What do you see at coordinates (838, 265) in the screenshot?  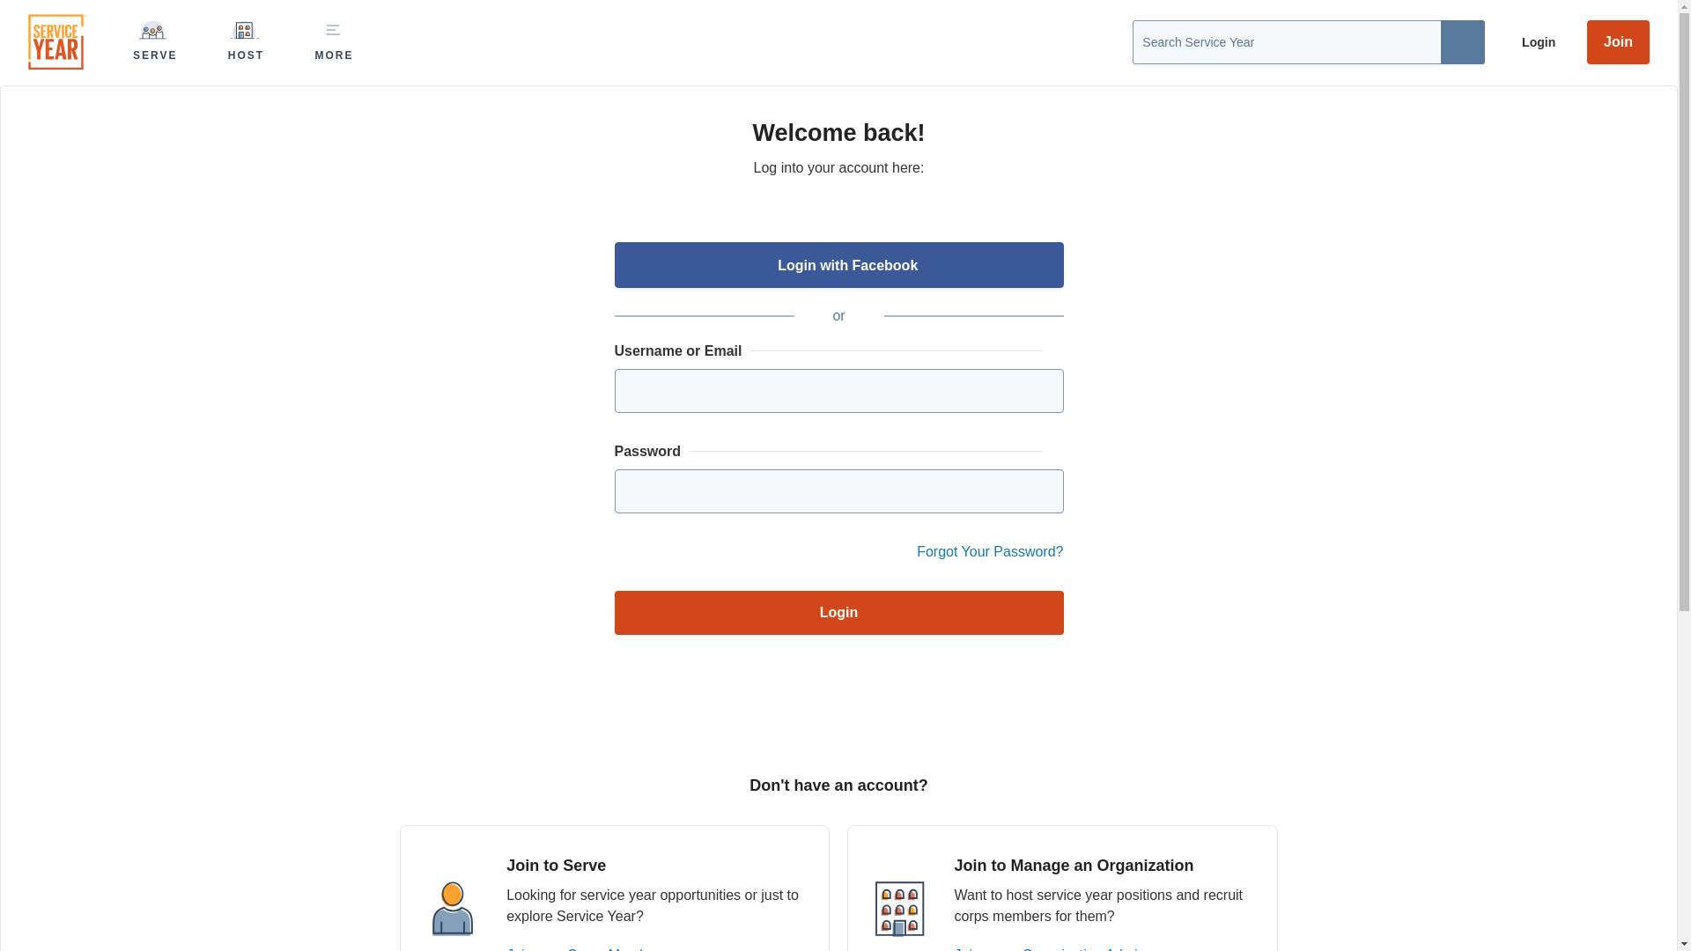 I see `Login with Facebook` at bounding box center [838, 265].